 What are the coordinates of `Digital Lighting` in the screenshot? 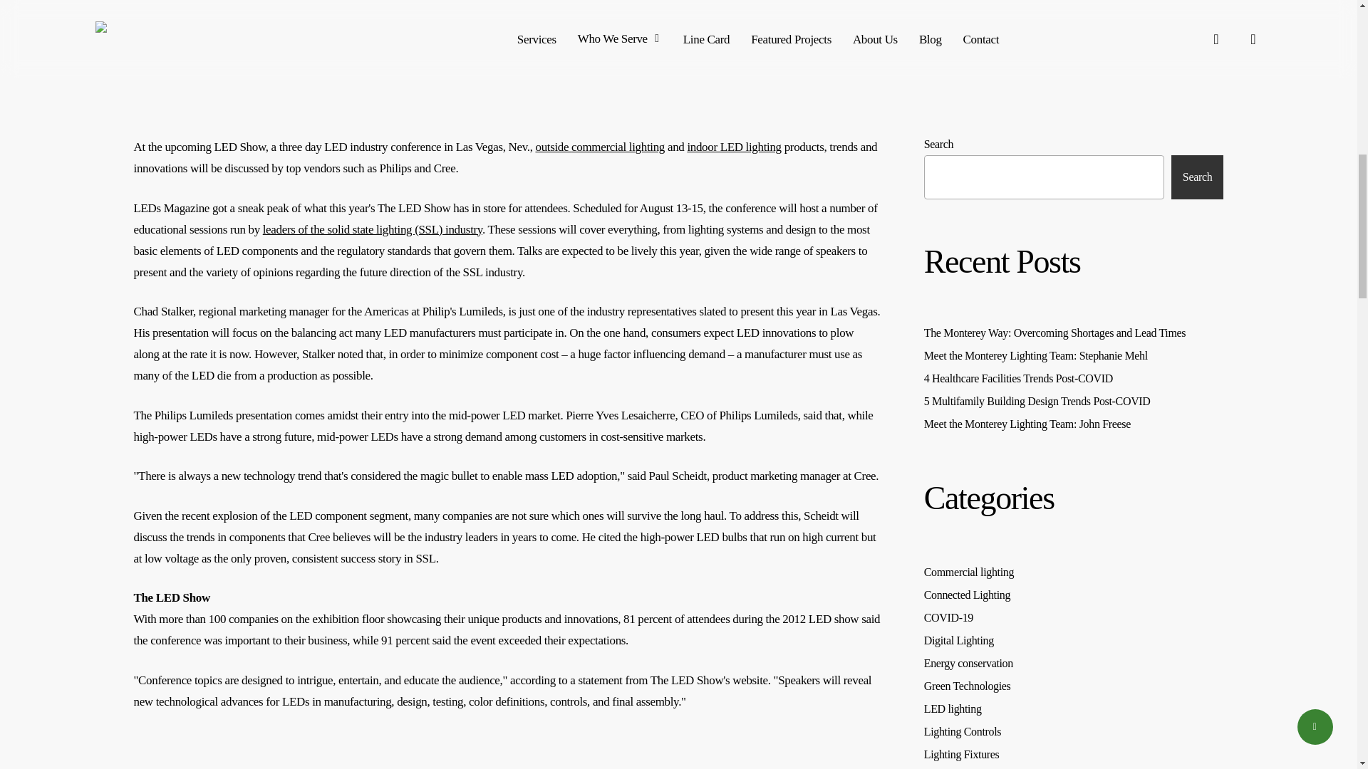 It's located at (1074, 640).